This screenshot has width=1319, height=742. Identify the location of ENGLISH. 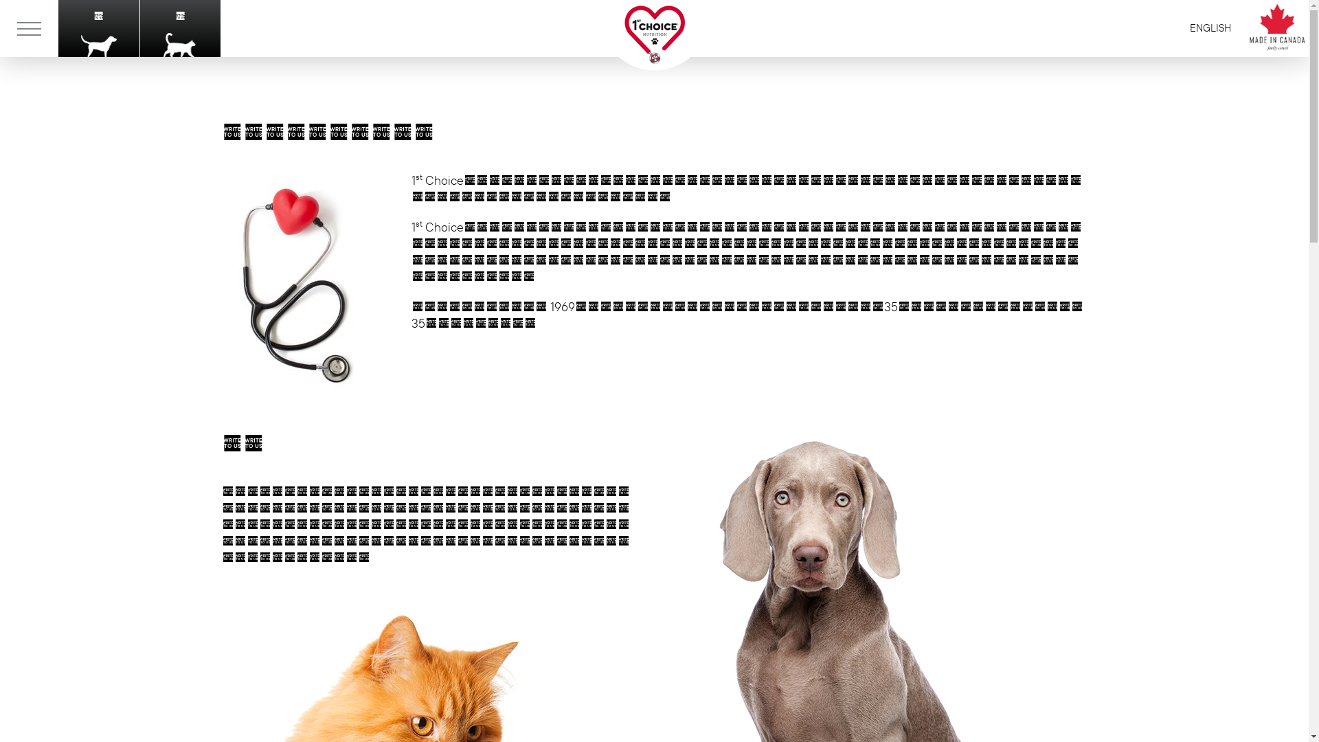
(1210, 29).